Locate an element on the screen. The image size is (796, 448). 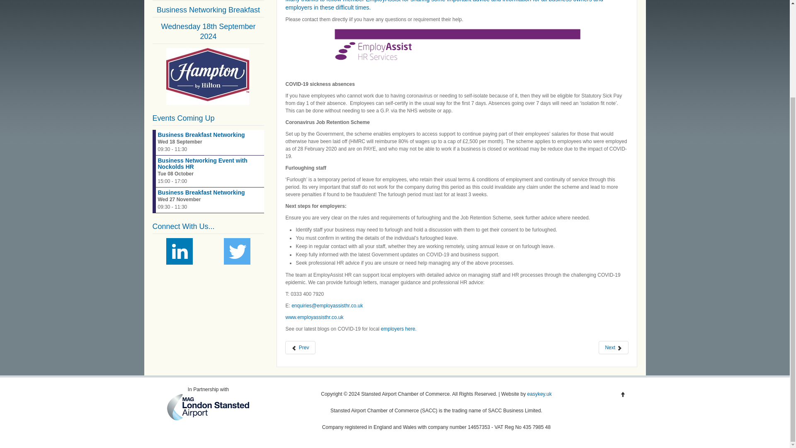
www.employassisthr.co.uk is located at coordinates (314, 317).